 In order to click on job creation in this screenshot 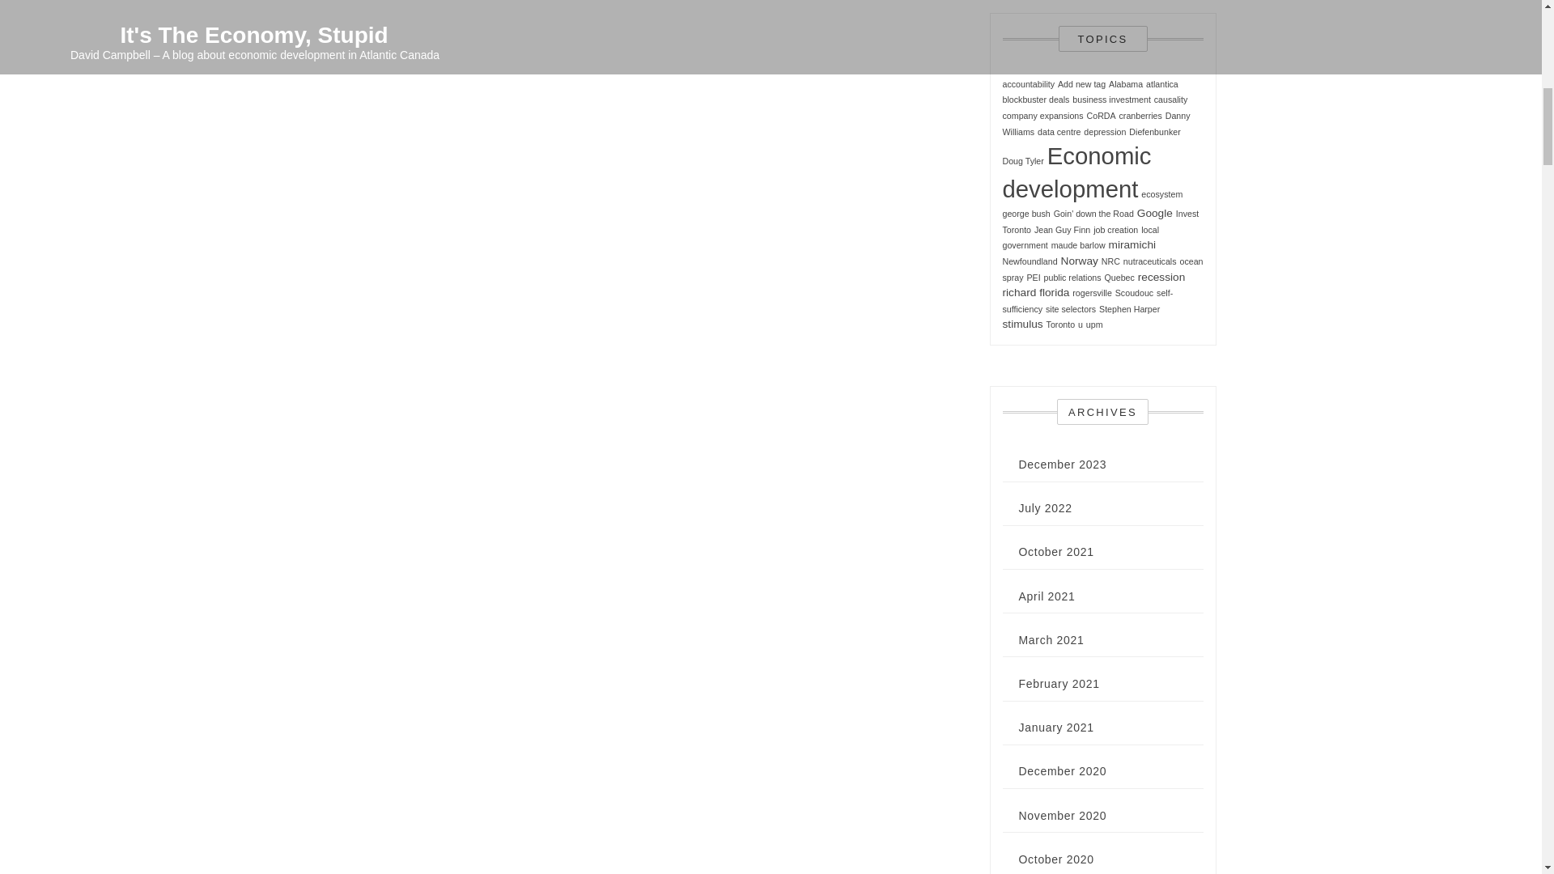, I will do `click(1115, 230)`.